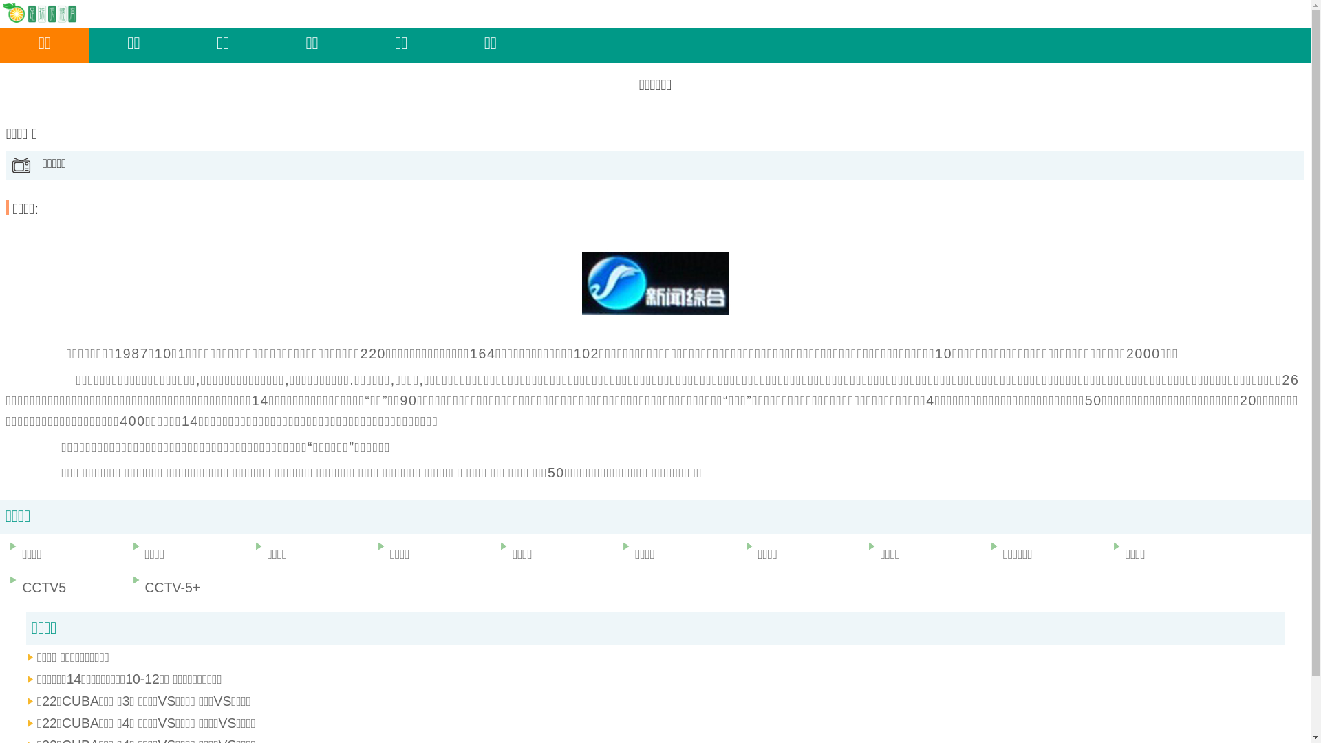 Image resolution: width=1321 pixels, height=743 pixels. What do you see at coordinates (188, 588) in the screenshot?
I see `CCTV-5+` at bounding box center [188, 588].